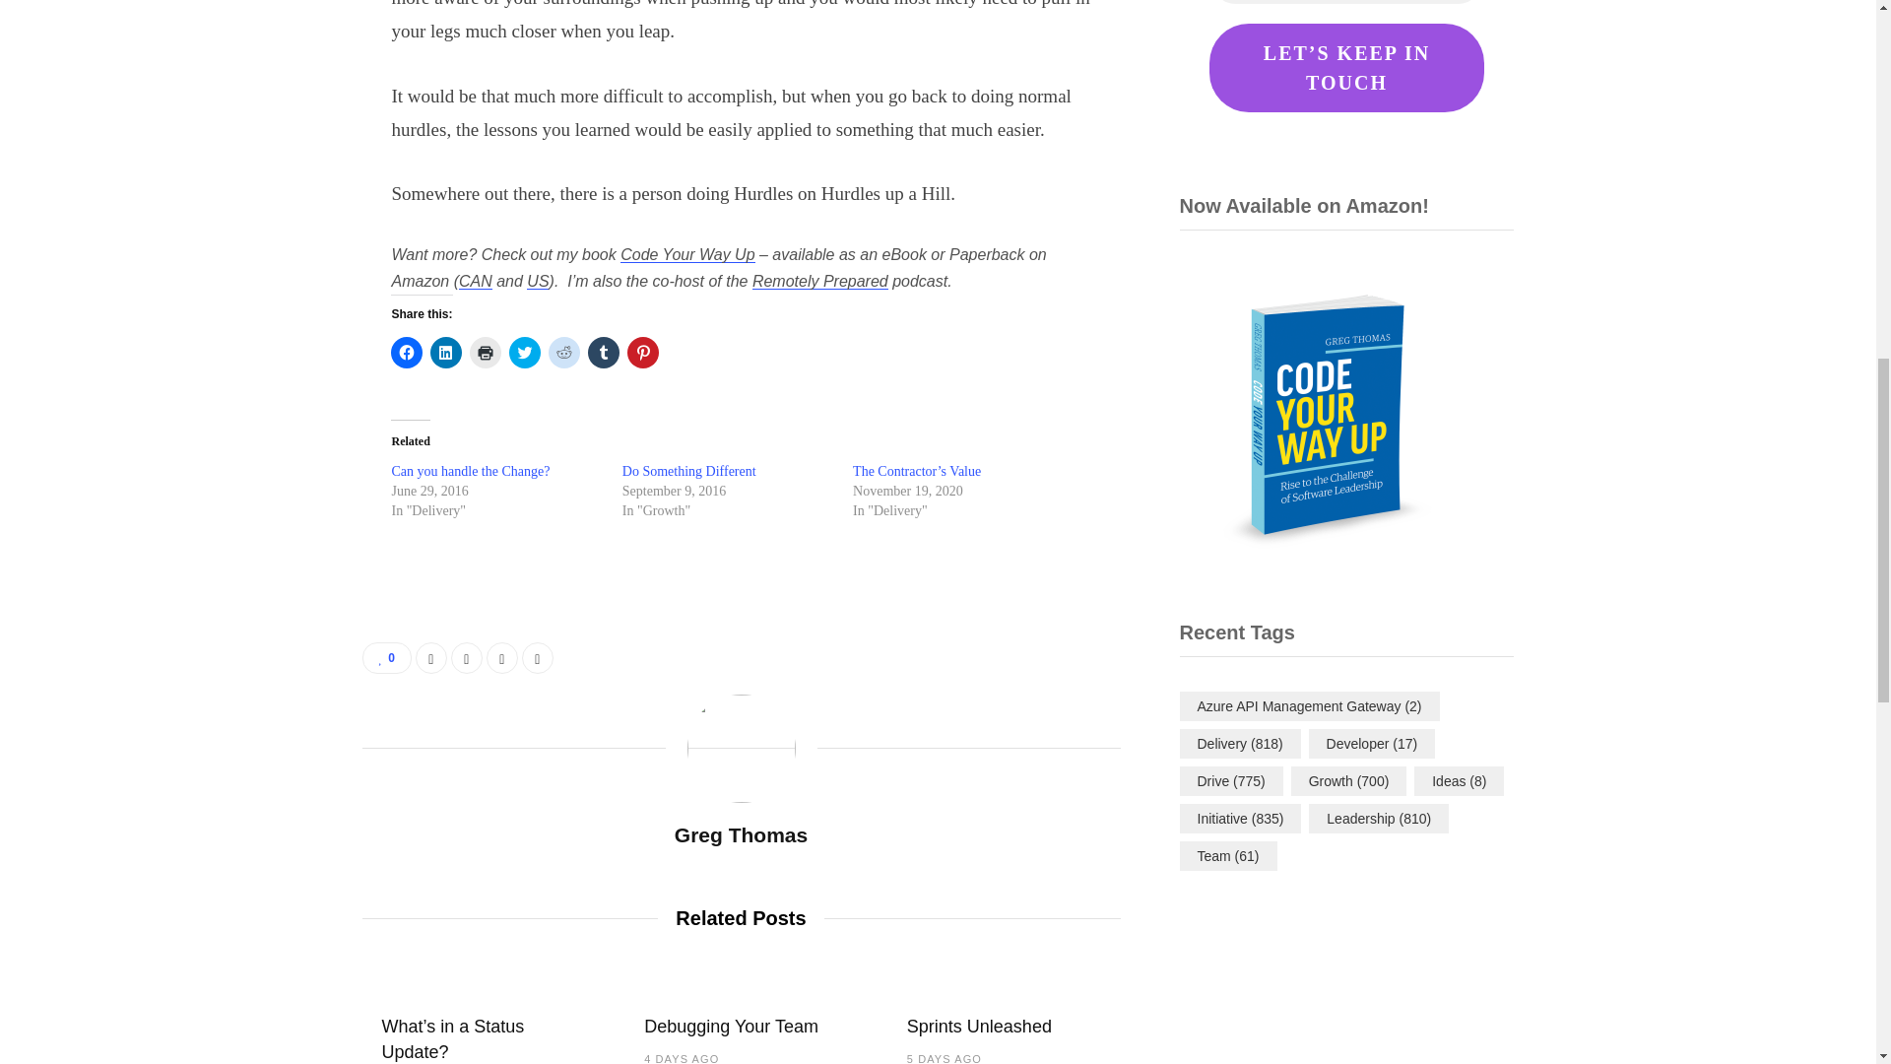 This screenshot has width=1891, height=1064. What do you see at coordinates (524, 353) in the screenshot?
I see `Click to share on Twitter` at bounding box center [524, 353].